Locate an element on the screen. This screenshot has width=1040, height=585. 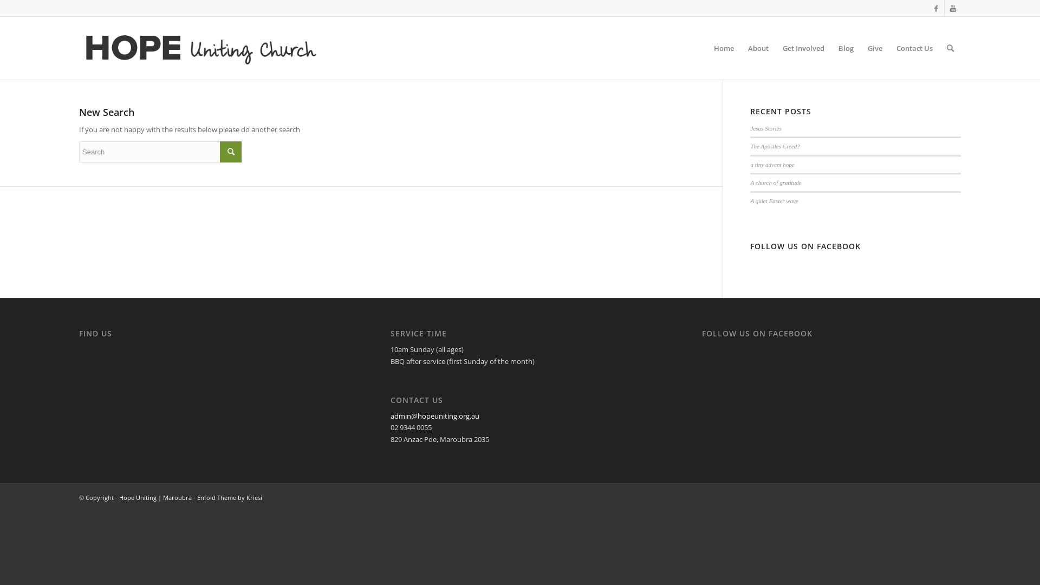
Get Involved is located at coordinates (804, 48).